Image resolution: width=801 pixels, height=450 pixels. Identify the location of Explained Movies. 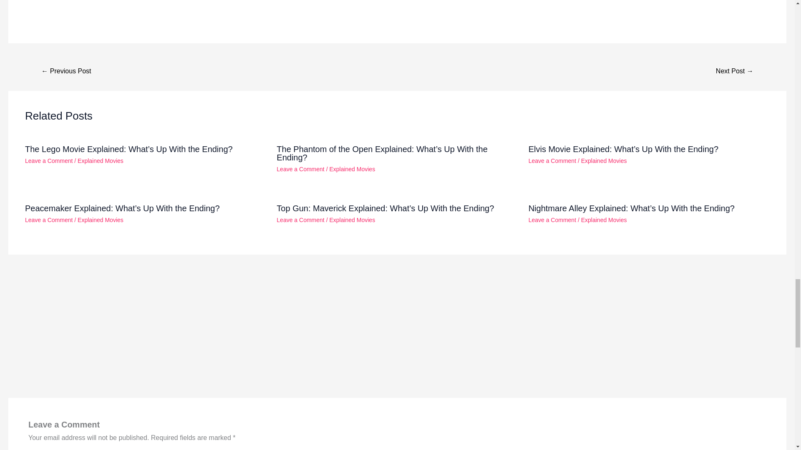
(100, 220).